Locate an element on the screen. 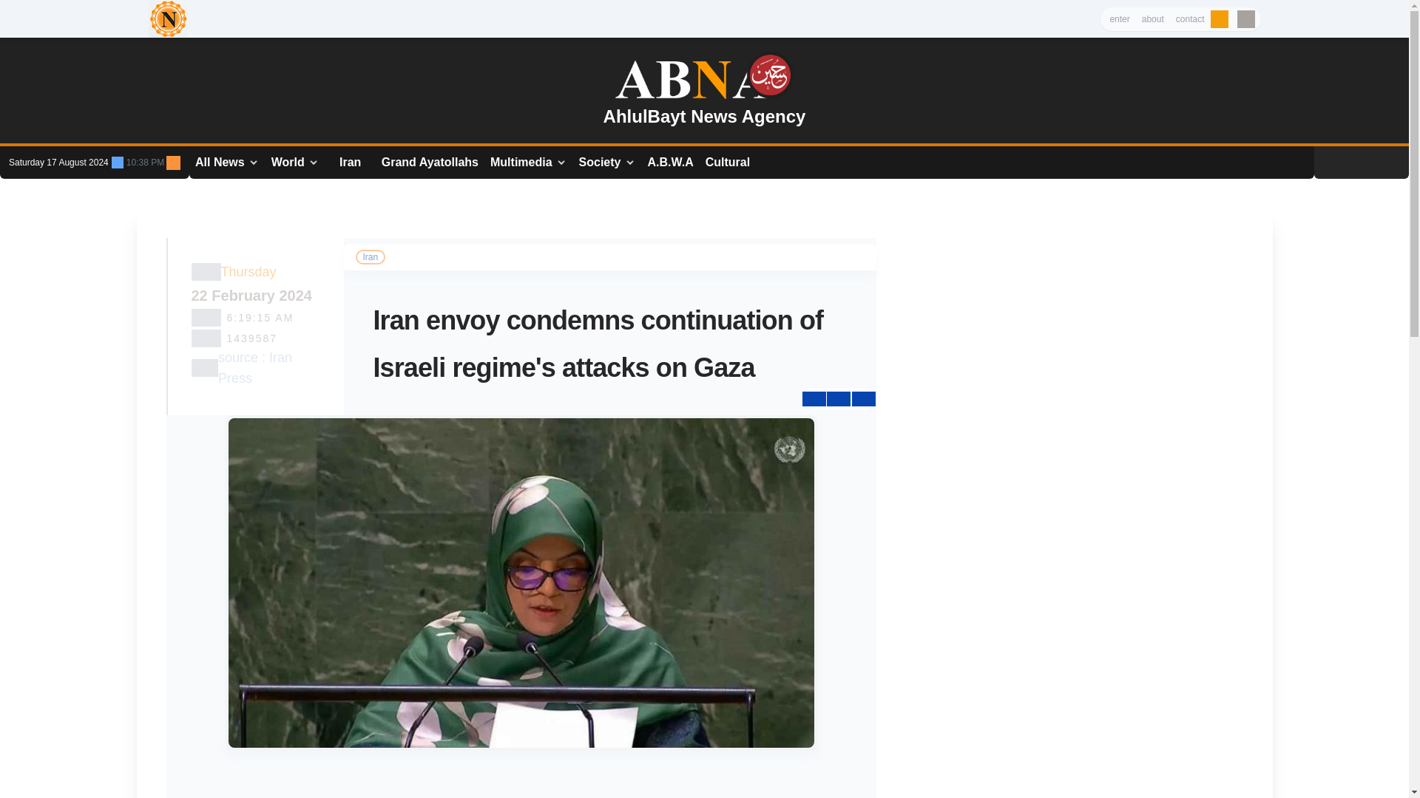 This screenshot has height=798, width=1420. All News is located at coordinates (227, 163).